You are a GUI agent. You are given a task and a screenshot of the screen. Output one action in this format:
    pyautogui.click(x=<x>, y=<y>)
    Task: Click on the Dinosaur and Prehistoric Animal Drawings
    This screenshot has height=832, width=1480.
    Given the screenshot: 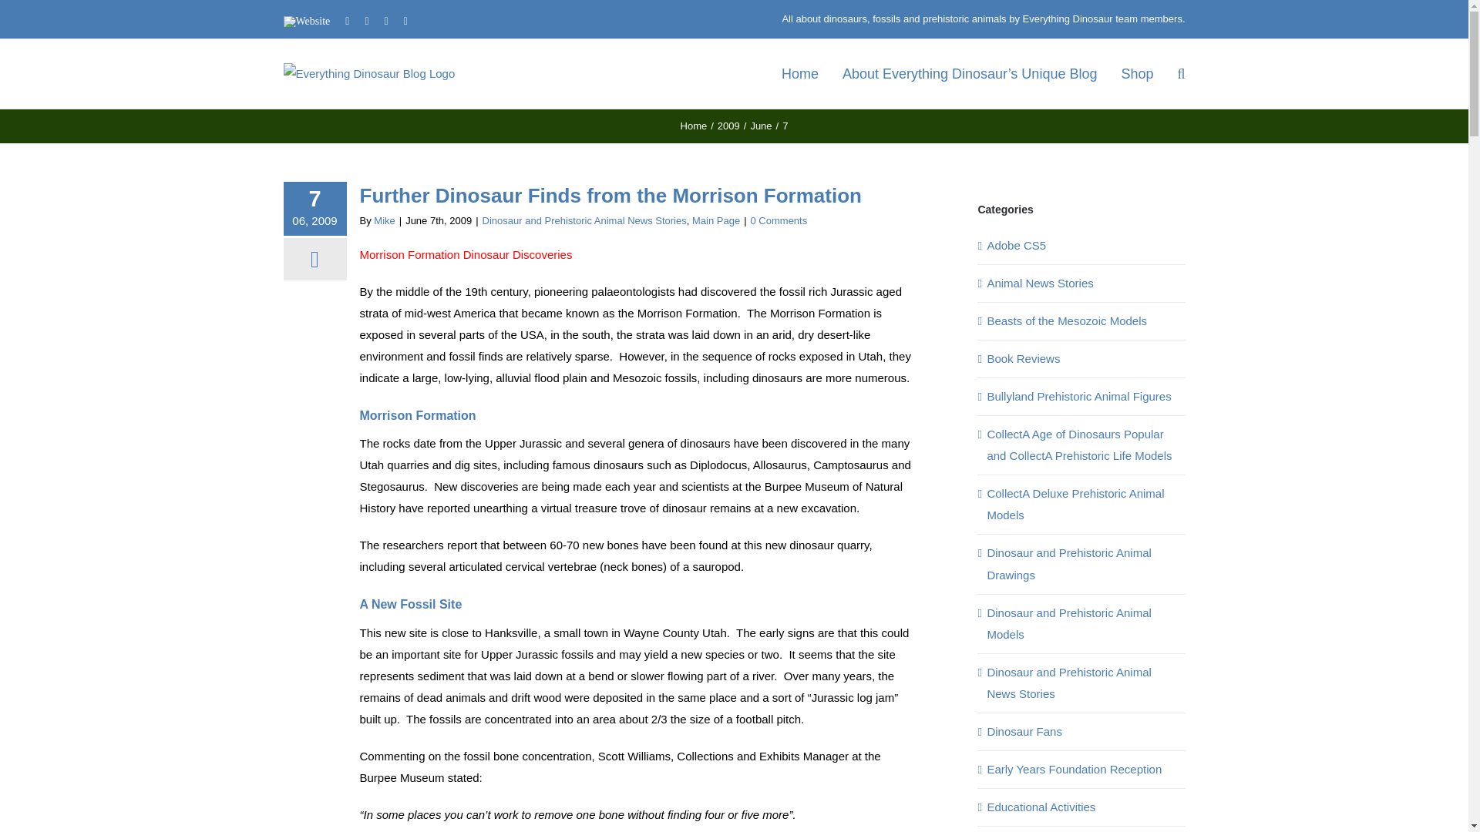 What is the action you would take?
    pyautogui.click(x=1081, y=564)
    